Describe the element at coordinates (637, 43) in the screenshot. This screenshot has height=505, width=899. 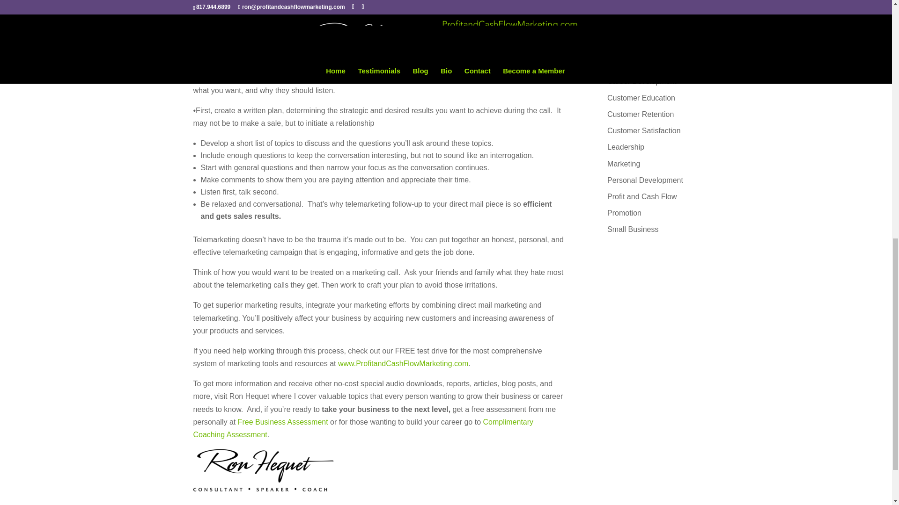
I see `Customer Education` at that location.